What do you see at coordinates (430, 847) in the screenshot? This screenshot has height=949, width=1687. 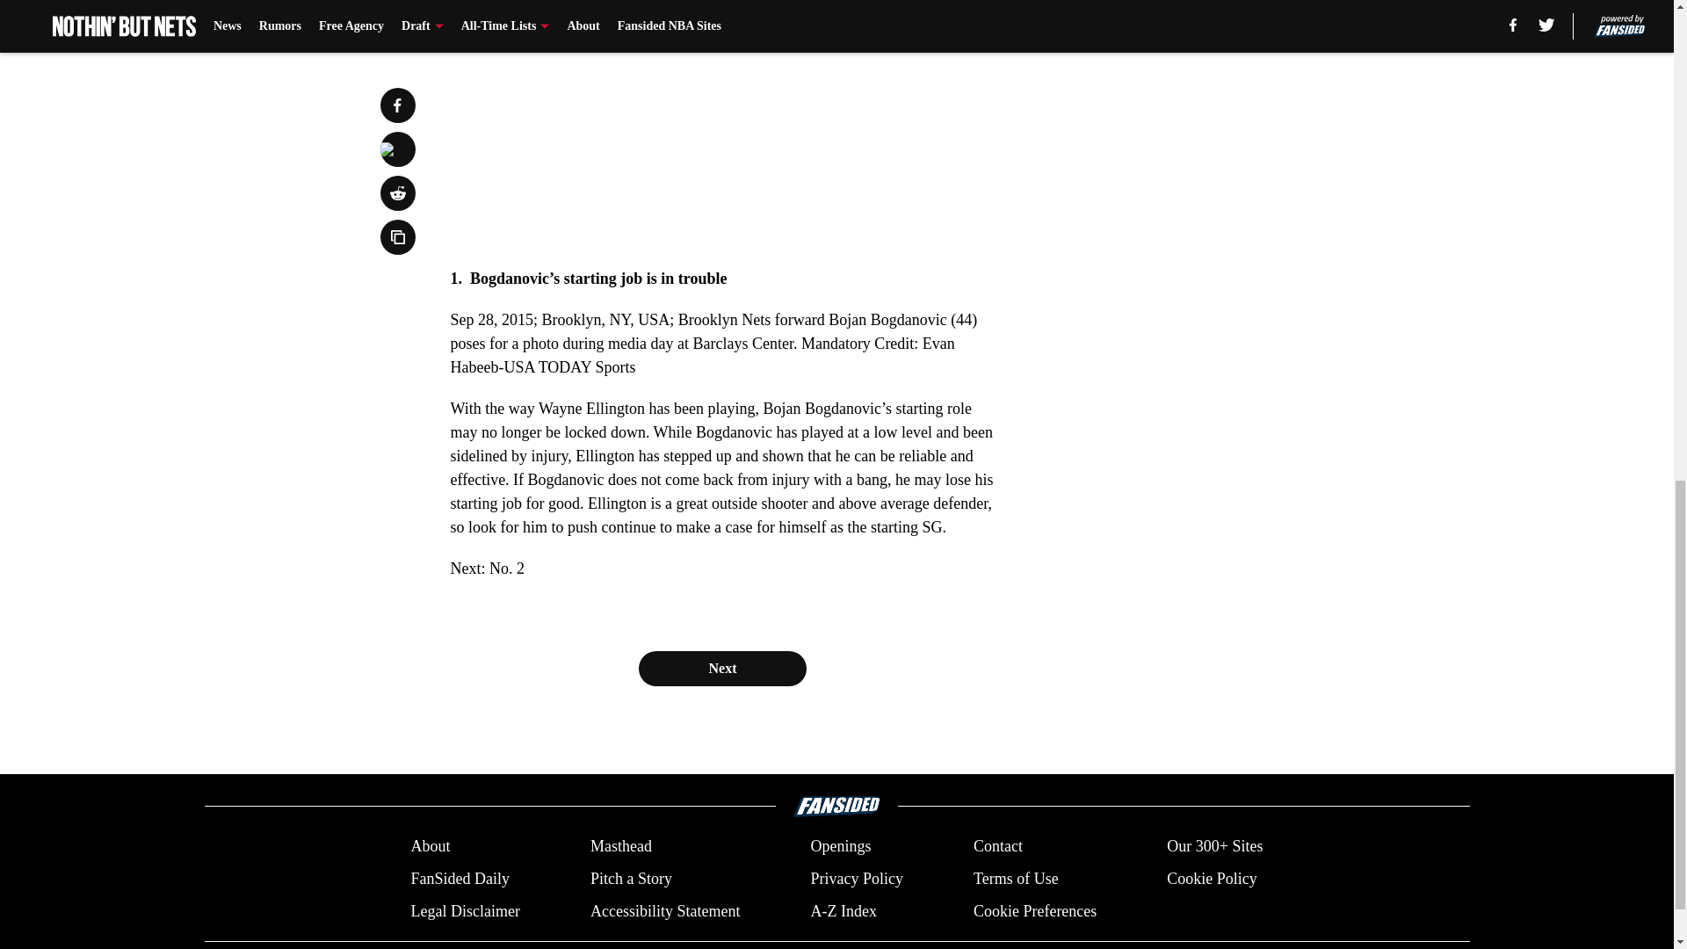 I see `About` at bounding box center [430, 847].